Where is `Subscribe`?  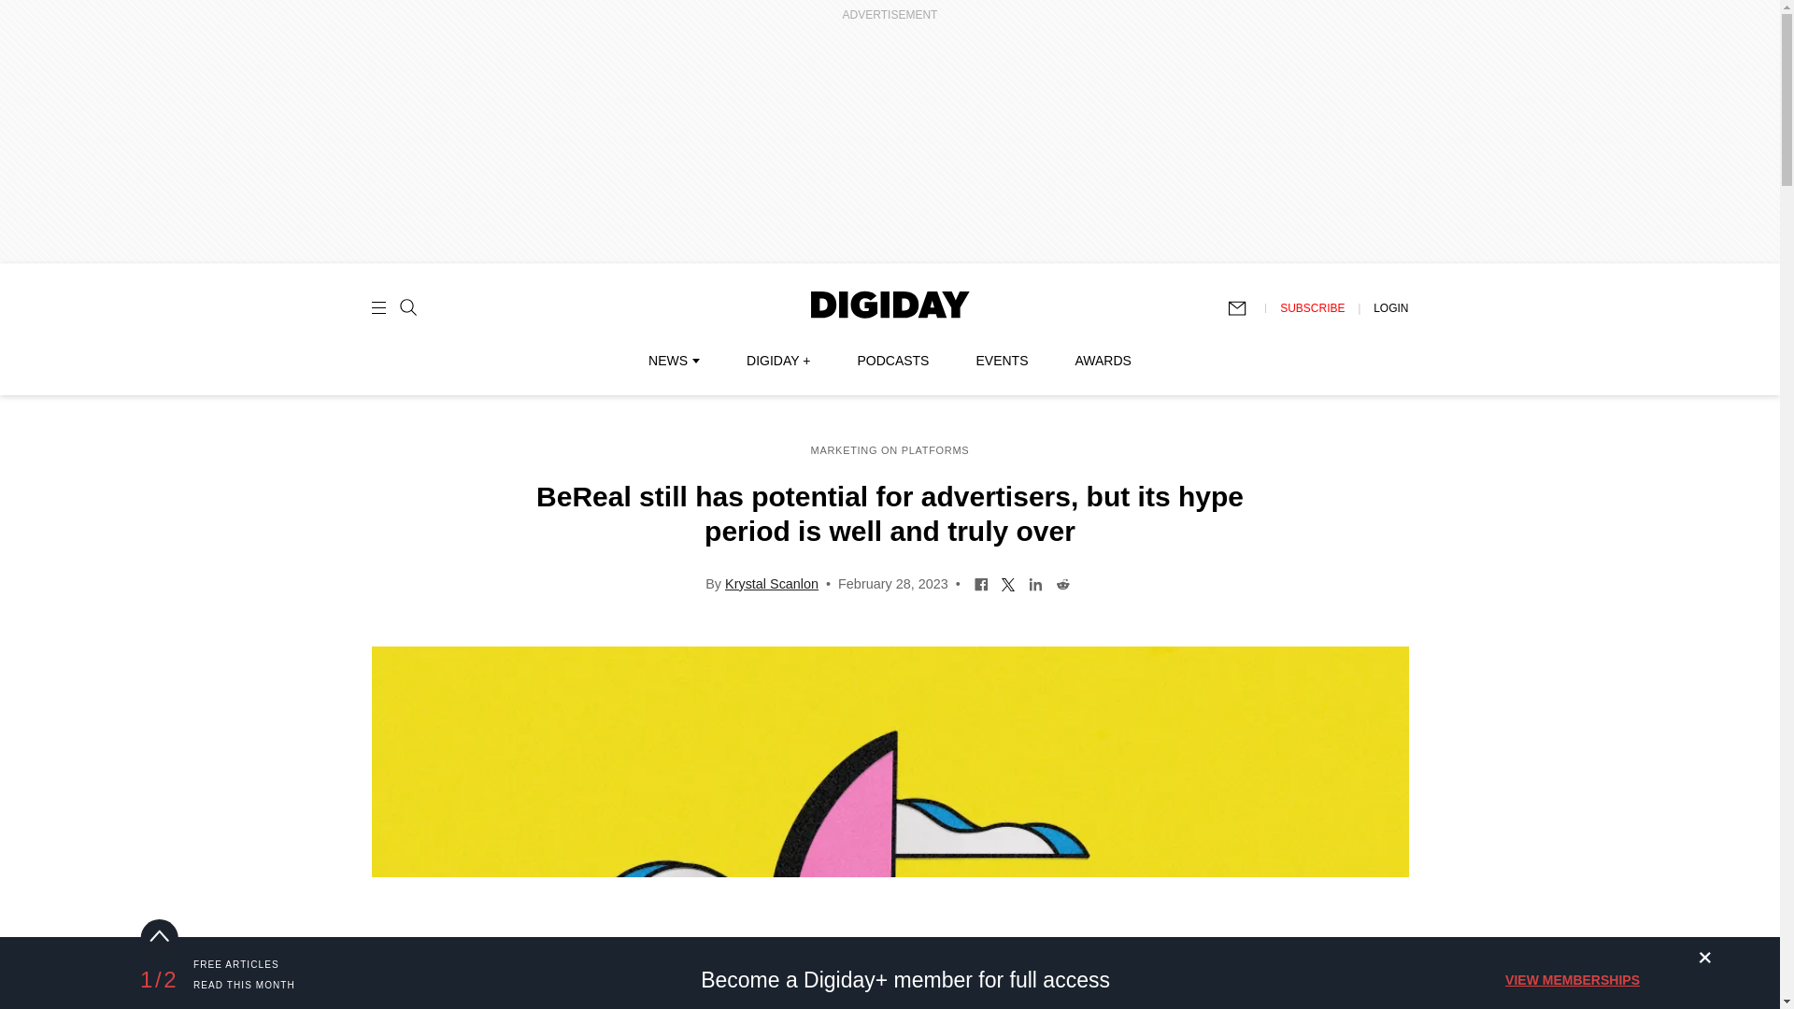
Subscribe is located at coordinates (1246, 308).